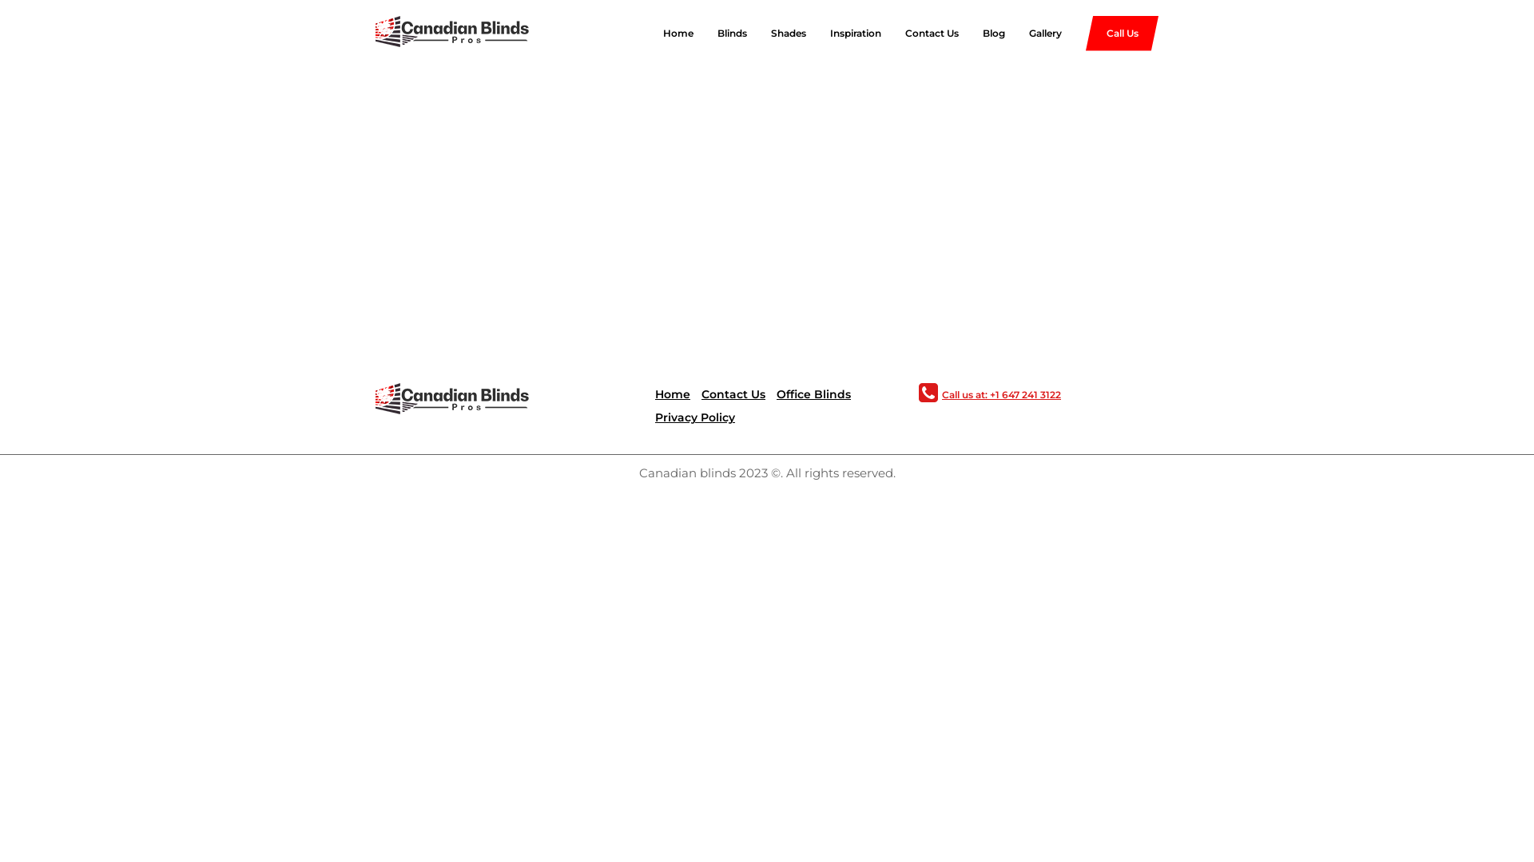 This screenshot has width=1534, height=862. What do you see at coordinates (695, 417) in the screenshot?
I see `Privacy Policy` at bounding box center [695, 417].